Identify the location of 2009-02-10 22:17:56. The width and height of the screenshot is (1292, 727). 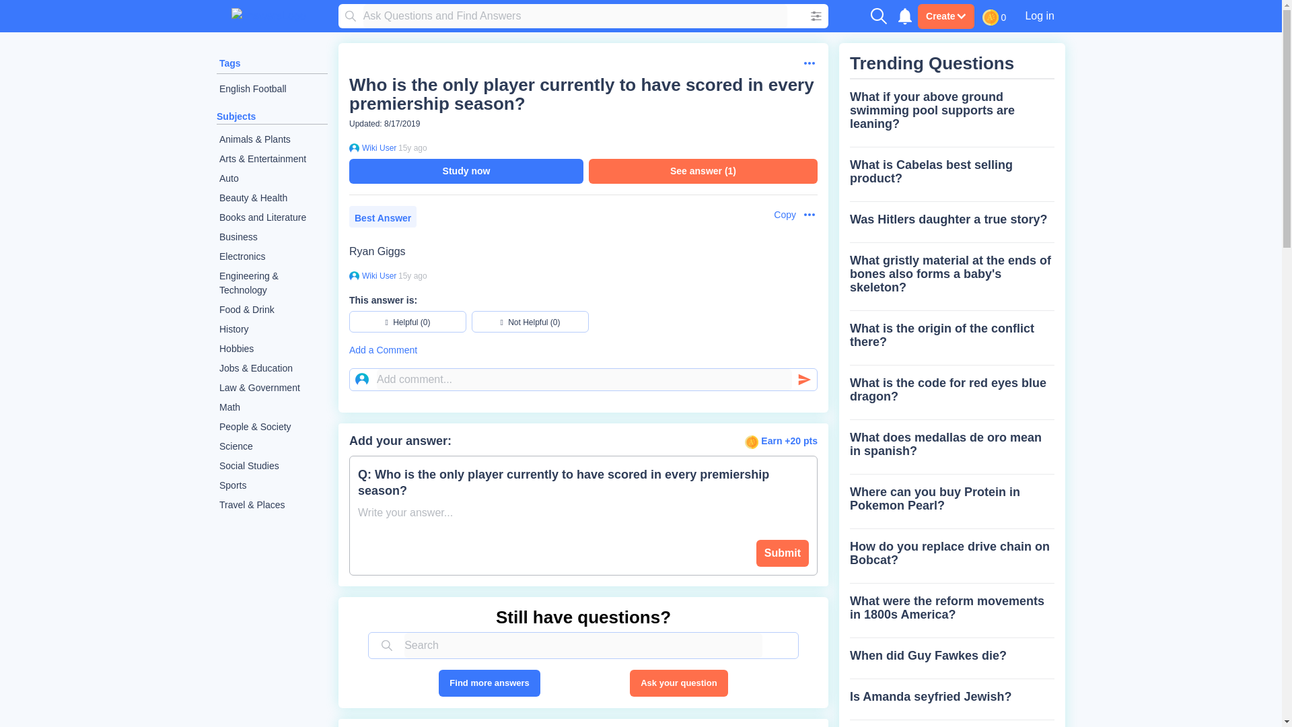
(412, 147).